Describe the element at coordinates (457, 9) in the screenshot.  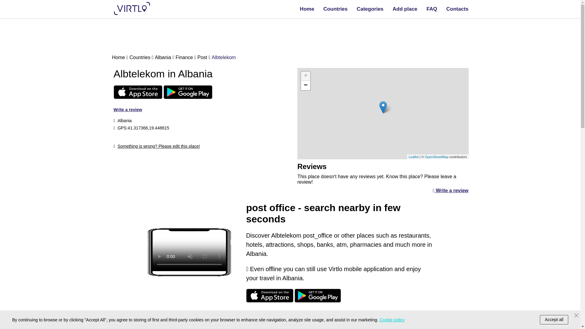
I see `Contacts` at that location.